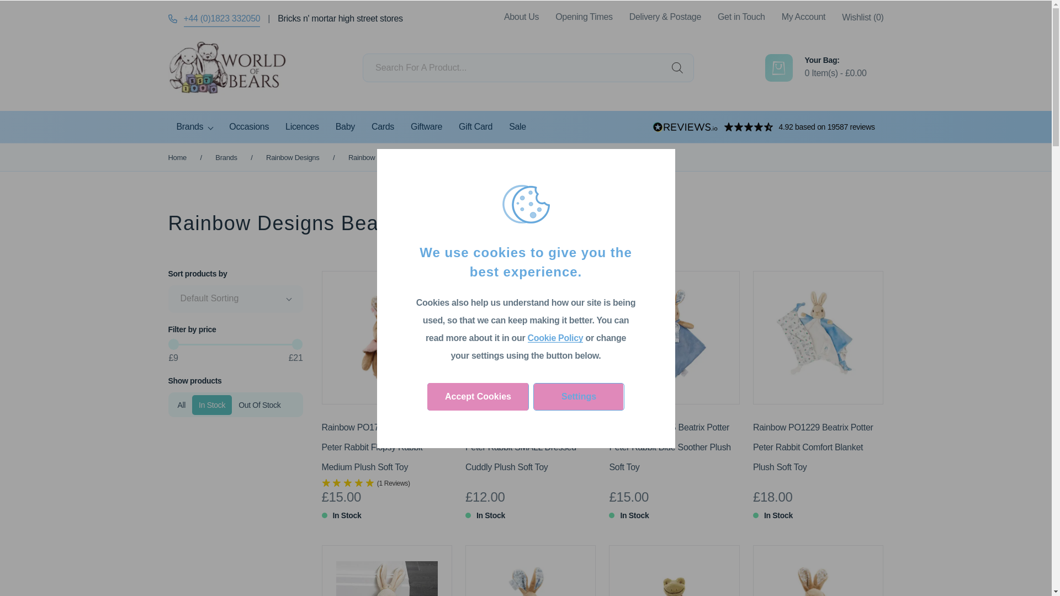 This screenshot has width=1060, height=596. What do you see at coordinates (517, 127) in the screenshot?
I see `Sale` at bounding box center [517, 127].